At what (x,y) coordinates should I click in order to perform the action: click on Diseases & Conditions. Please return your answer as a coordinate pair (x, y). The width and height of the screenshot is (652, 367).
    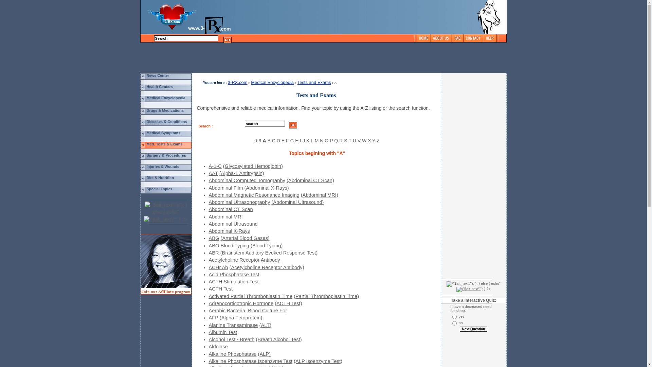
    Looking at the image, I should click on (167, 122).